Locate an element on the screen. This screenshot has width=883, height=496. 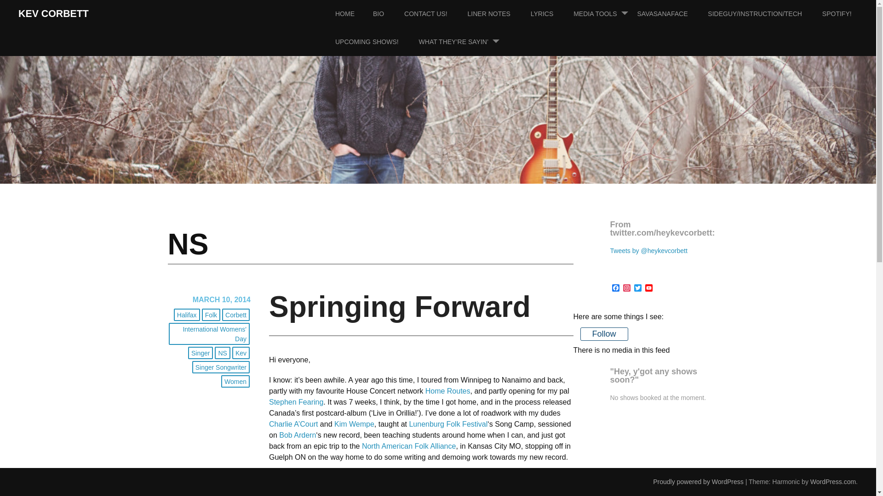
Home Routes is located at coordinates (448, 391).